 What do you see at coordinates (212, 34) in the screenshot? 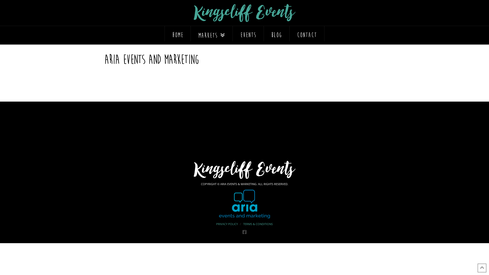
I see `Markets` at bounding box center [212, 34].